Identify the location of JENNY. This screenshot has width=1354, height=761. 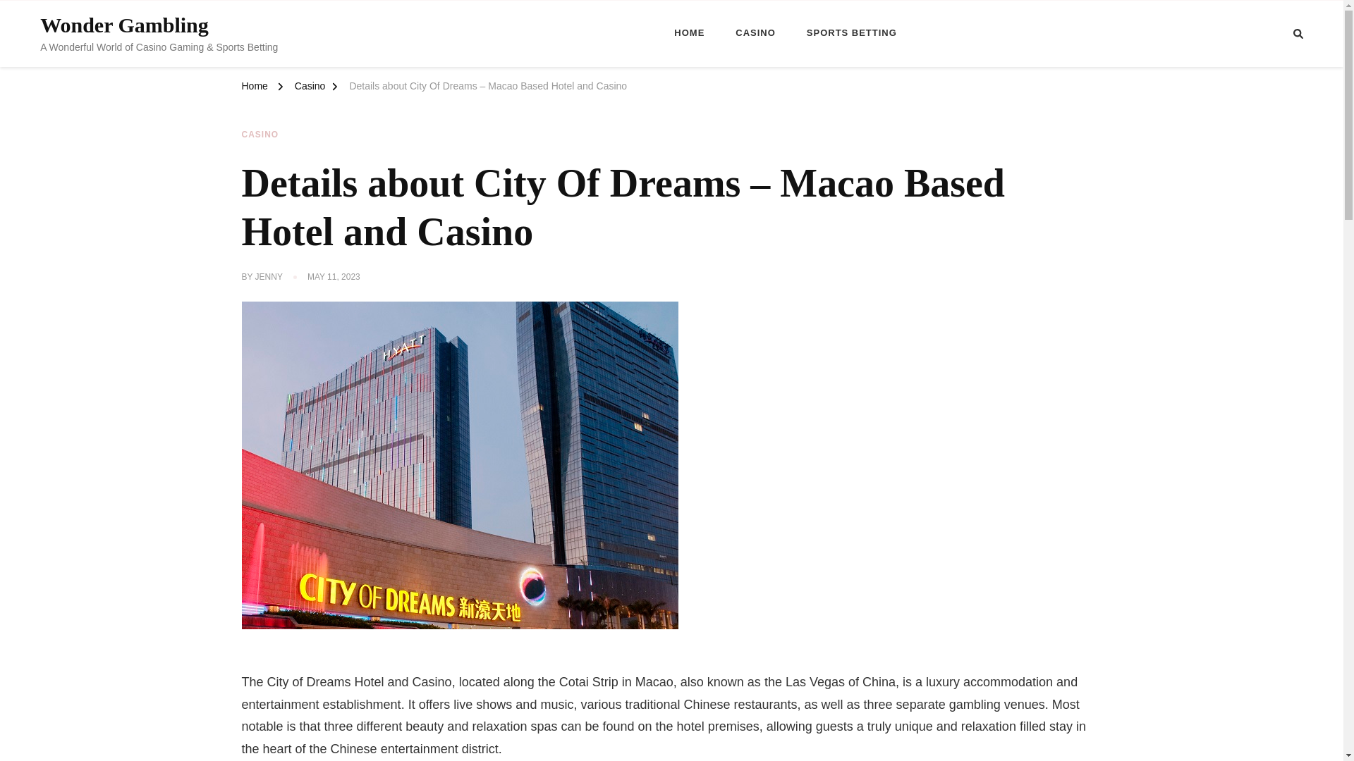
(269, 277).